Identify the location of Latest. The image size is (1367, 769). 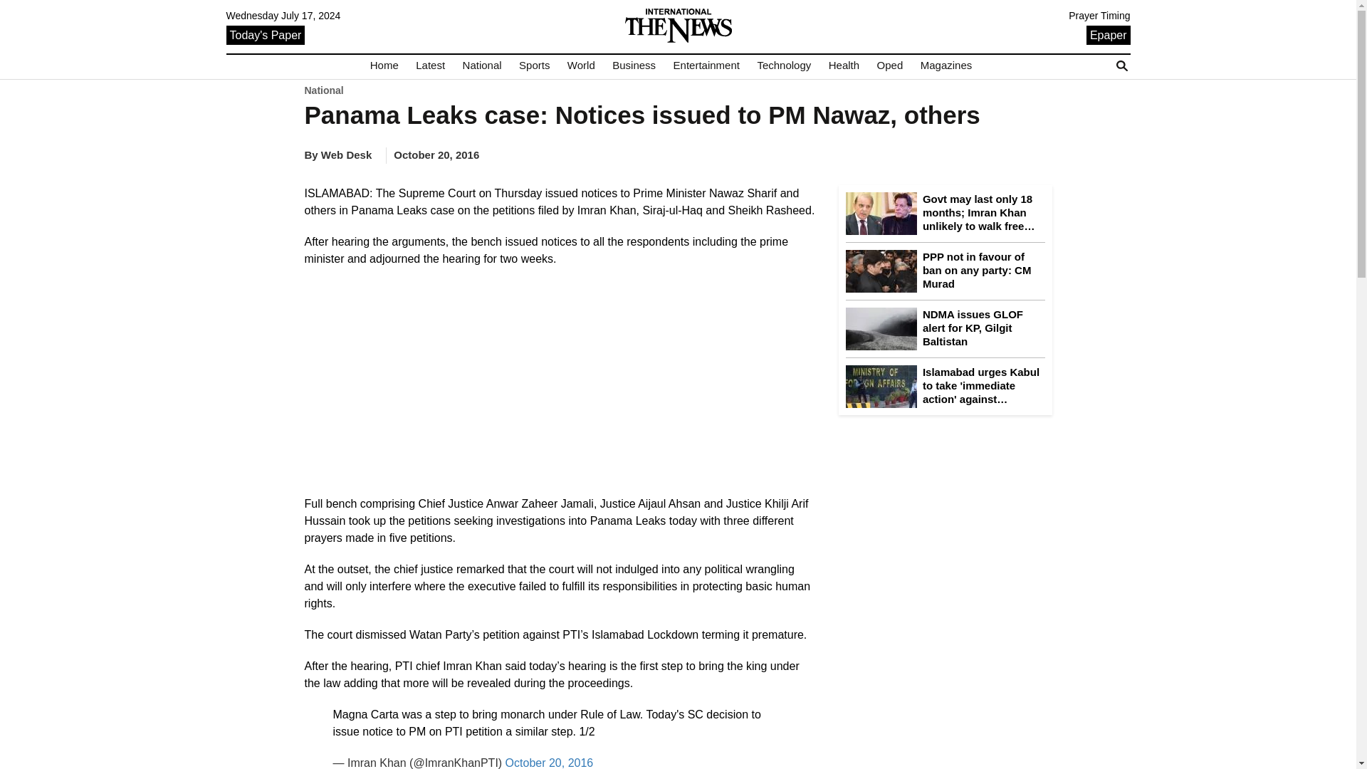
(430, 66).